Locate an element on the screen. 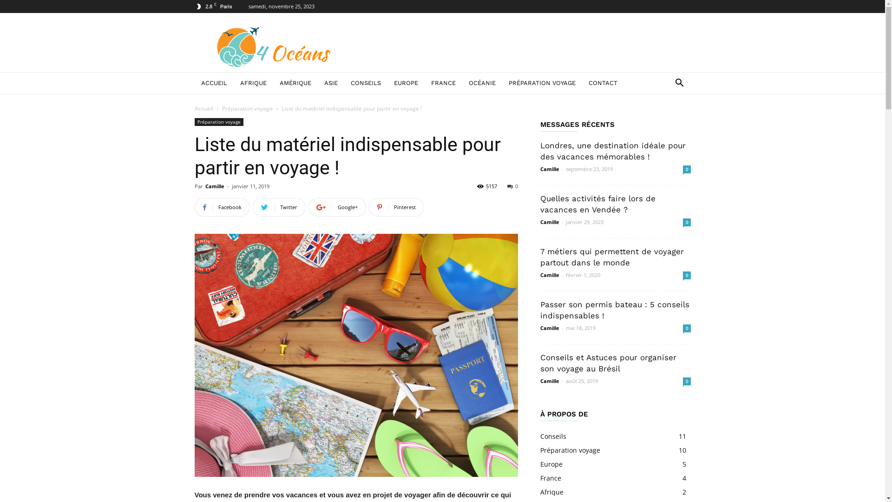 This screenshot has height=502, width=892. 0 is located at coordinates (687, 169).